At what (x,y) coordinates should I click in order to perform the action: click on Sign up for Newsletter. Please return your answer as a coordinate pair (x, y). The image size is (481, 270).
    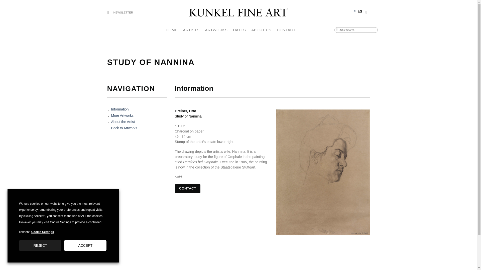
    Looking at the image, I should click on (120, 12).